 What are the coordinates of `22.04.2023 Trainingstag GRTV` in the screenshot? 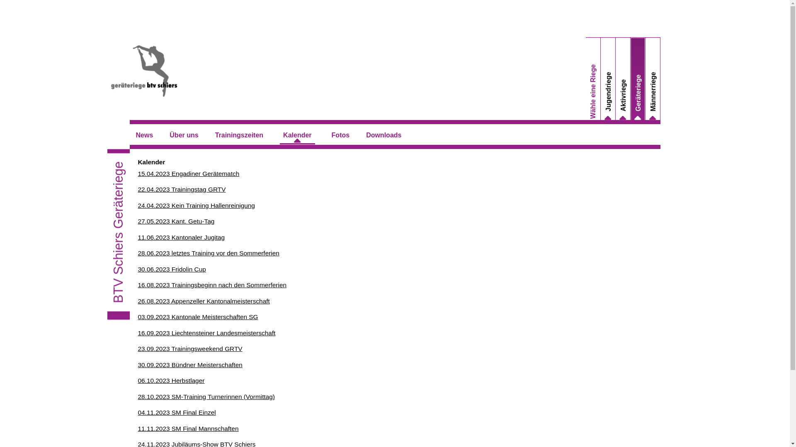 It's located at (182, 190).